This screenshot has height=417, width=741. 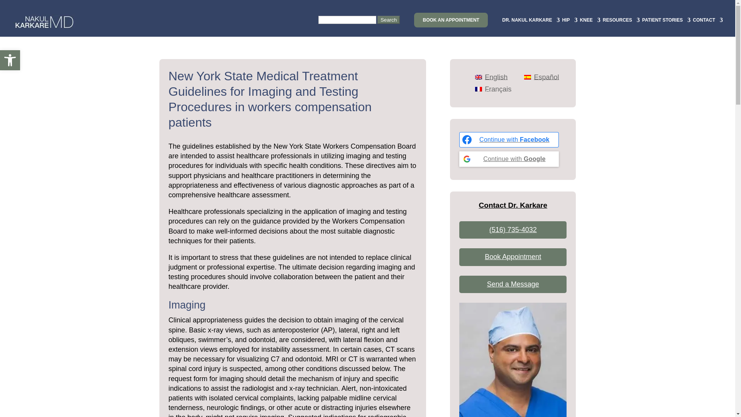 What do you see at coordinates (590, 26) in the screenshot?
I see `KNEE` at bounding box center [590, 26].